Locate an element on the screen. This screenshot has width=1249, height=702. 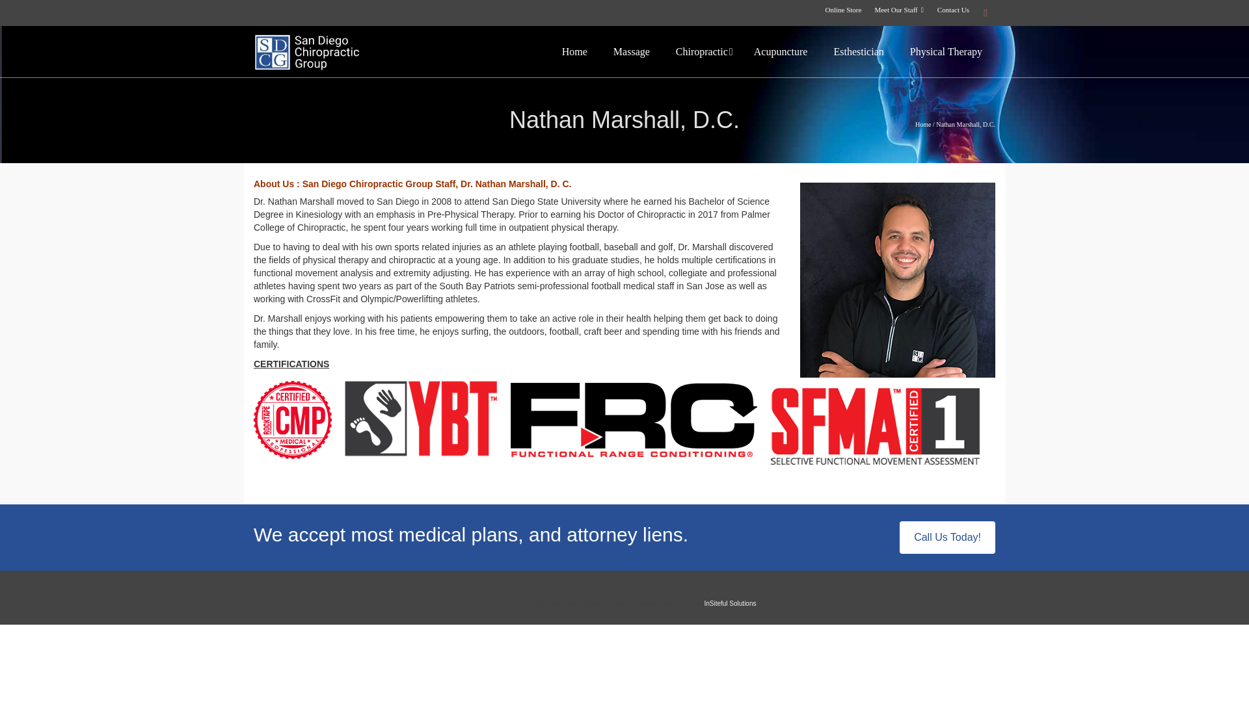
Chiropractic is located at coordinates (705, 51).